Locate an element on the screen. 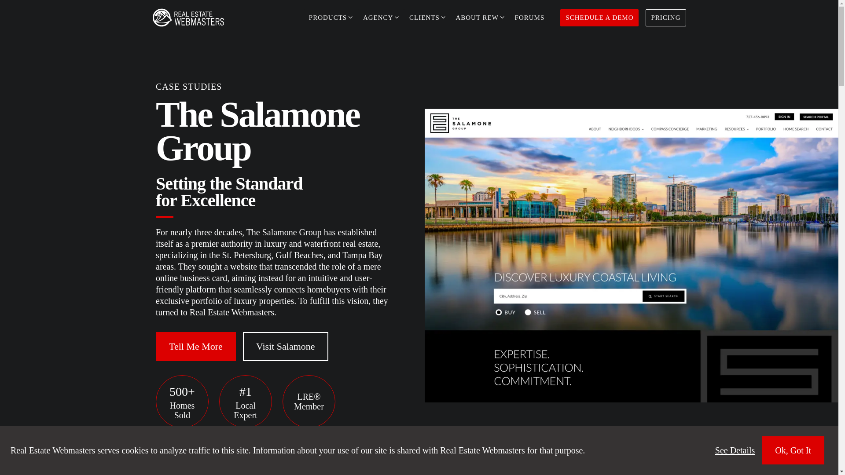  Ok, Got It is located at coordinates (793, 450).